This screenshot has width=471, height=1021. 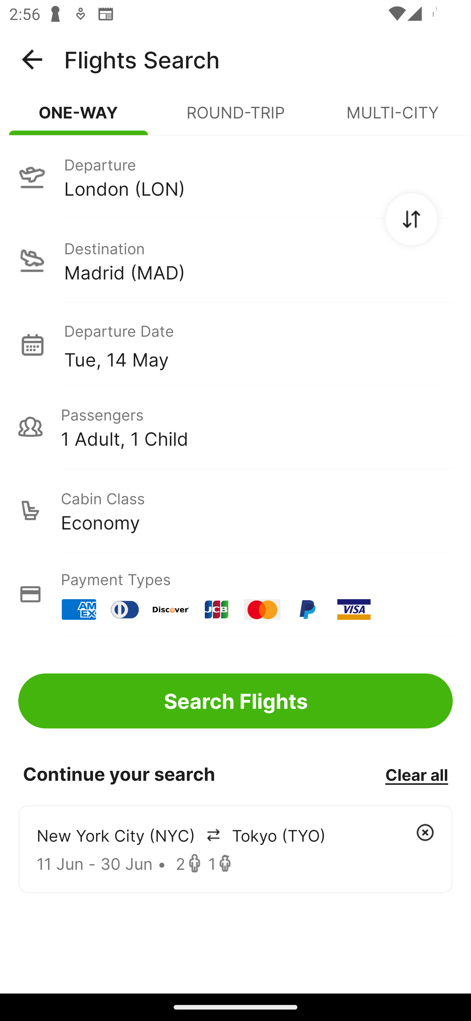 I want to click on Destination Madrid (MAD), so click(x=235, y=260).